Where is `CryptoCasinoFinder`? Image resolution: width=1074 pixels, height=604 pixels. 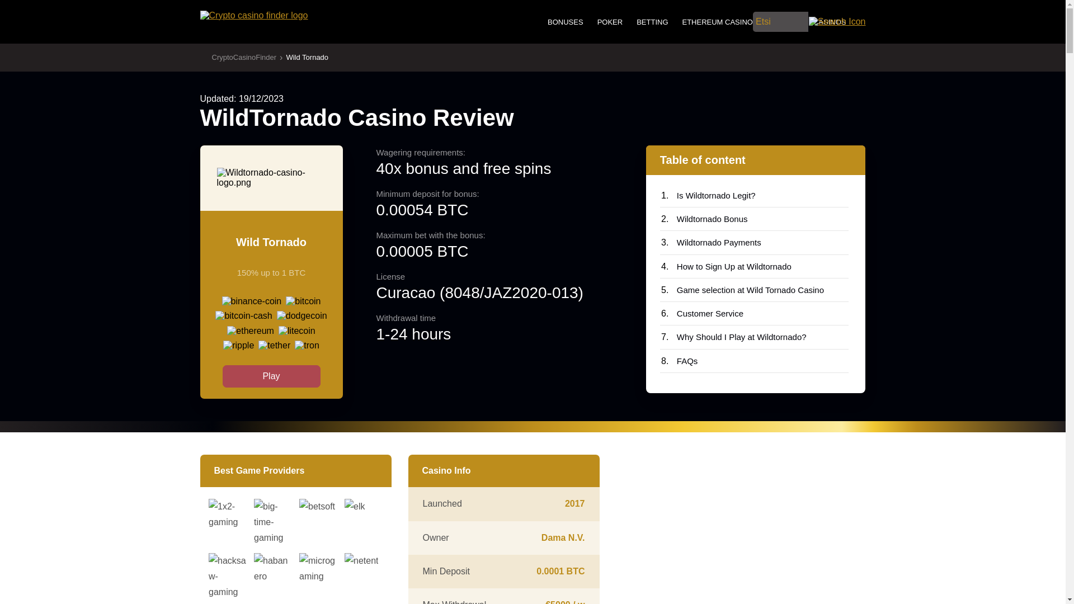
CryptoCasinoFinder is located at coordinates (238, 58).